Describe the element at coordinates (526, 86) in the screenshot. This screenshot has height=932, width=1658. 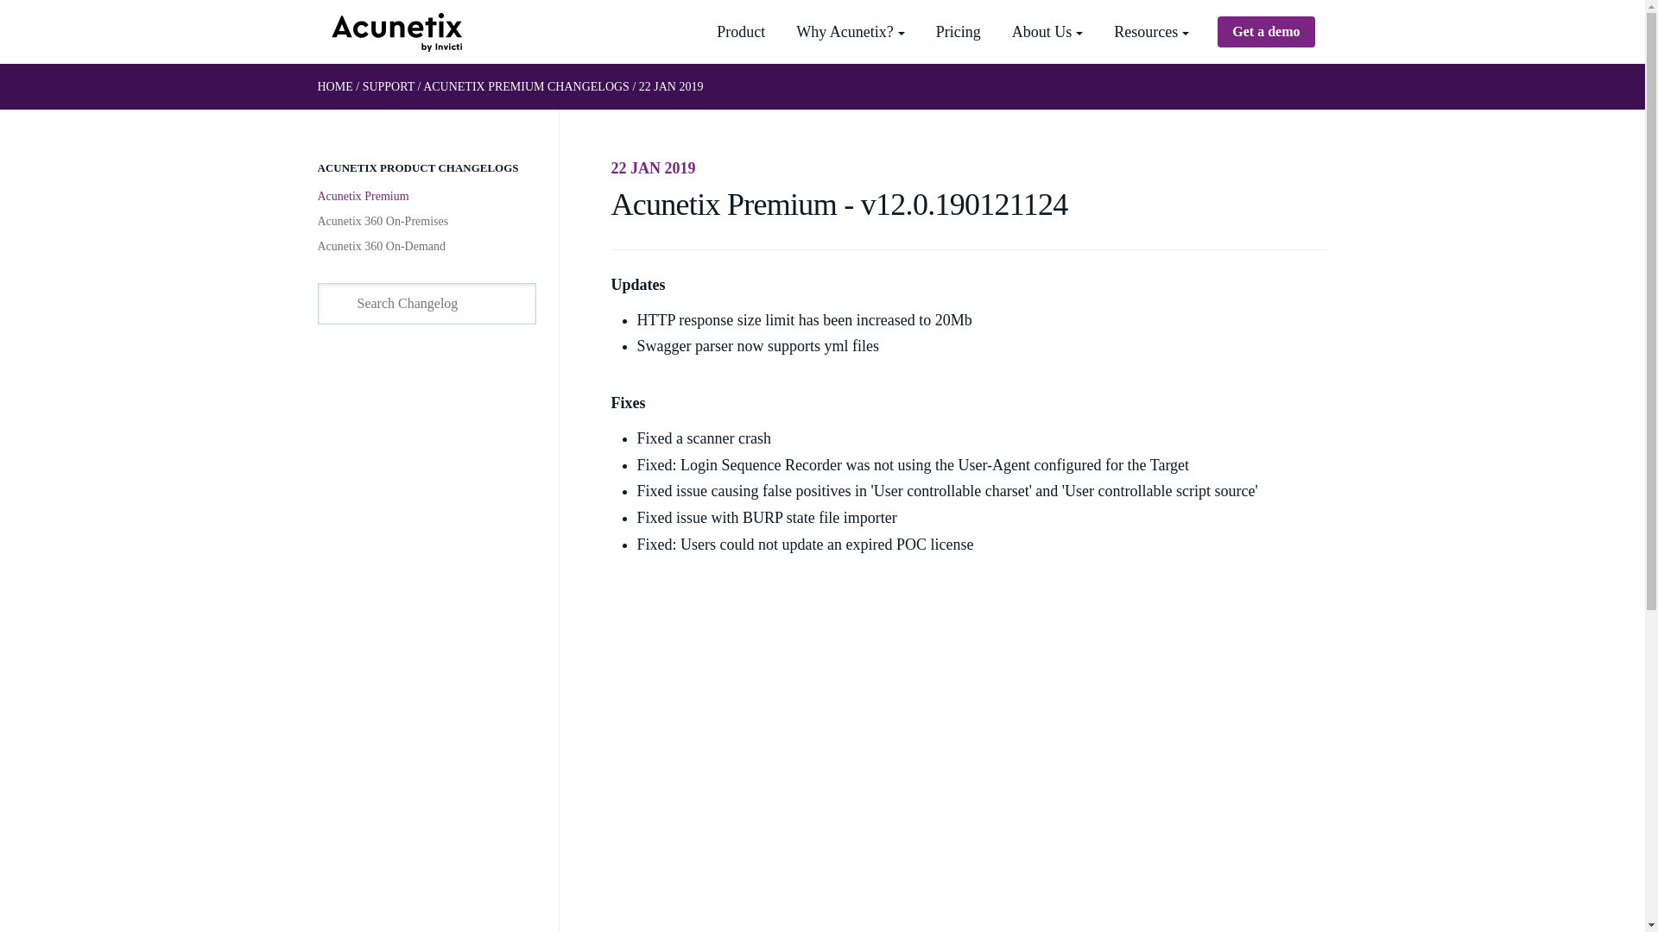
I see `ACUNETIX PREMIUM CHANGELOGS` at that location.